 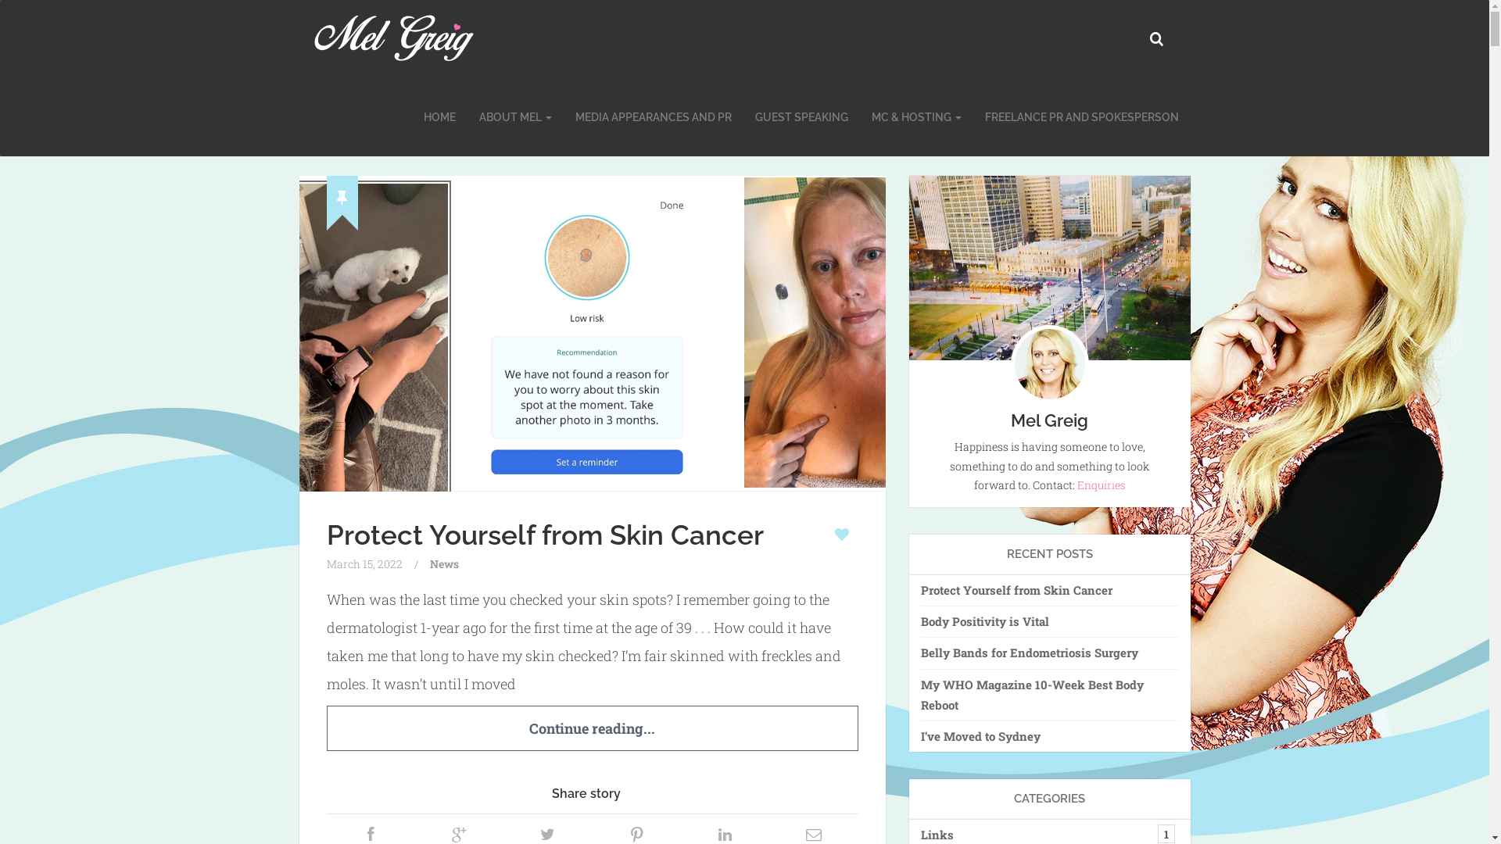 What do you see at coordinates (392, 39) in the screenshot?
I see `Mel Greig` at bounding box center [392, 39].